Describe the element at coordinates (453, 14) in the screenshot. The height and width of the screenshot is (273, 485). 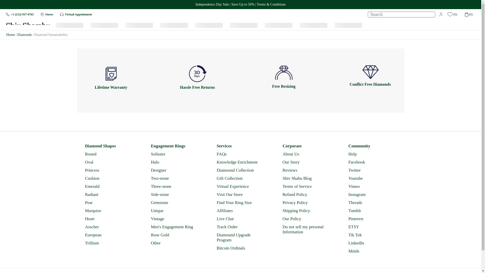
I see `Wishlist` at that location.